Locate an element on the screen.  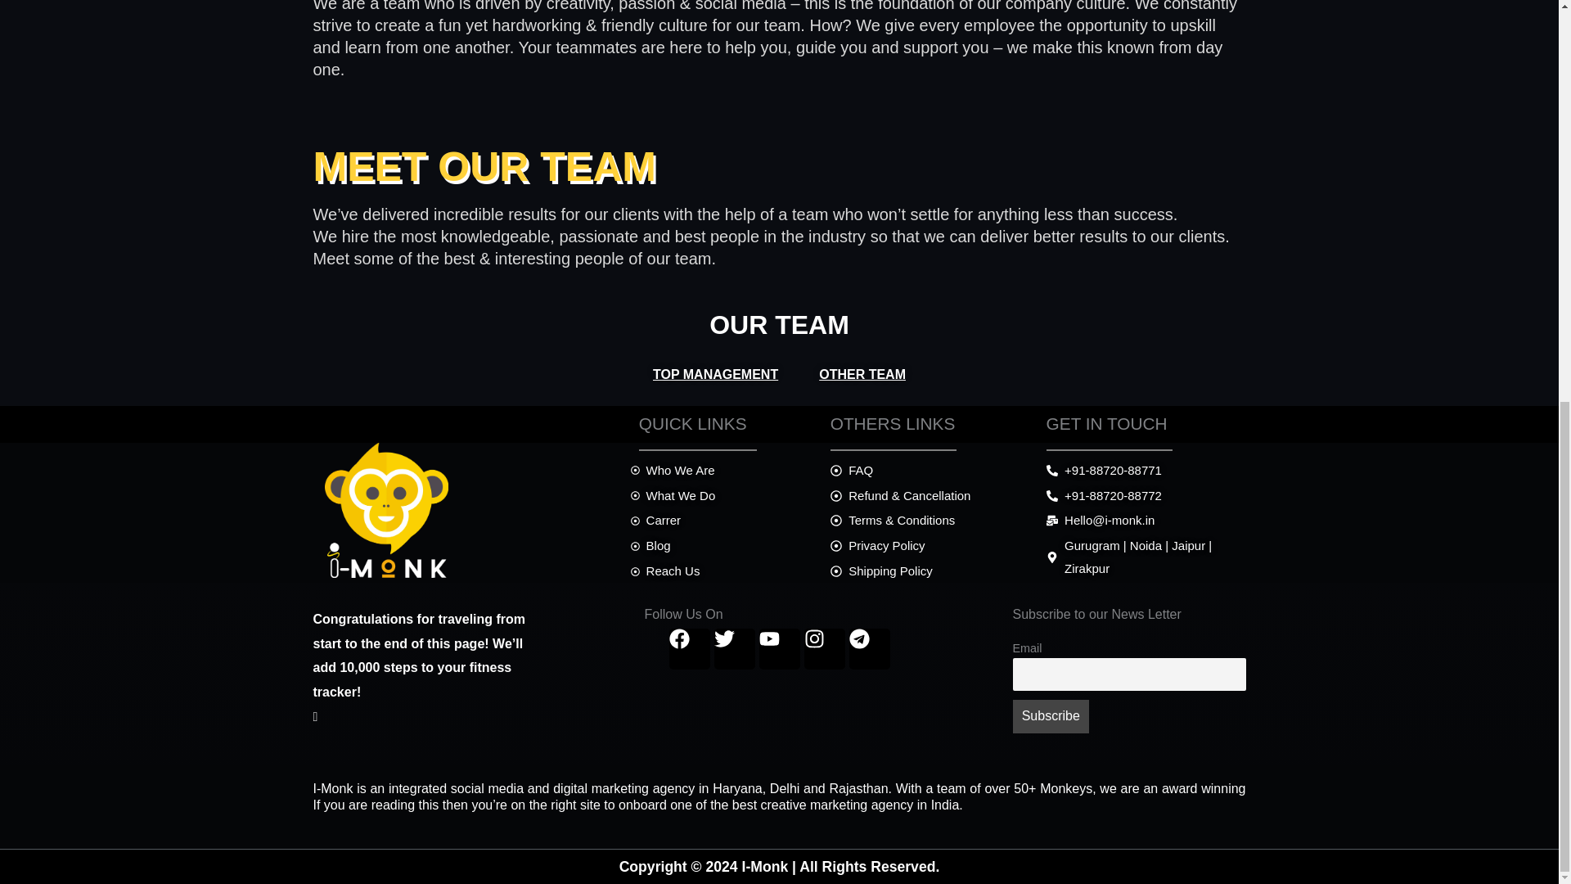
Subscribe is located at coordinates (1051, 716).